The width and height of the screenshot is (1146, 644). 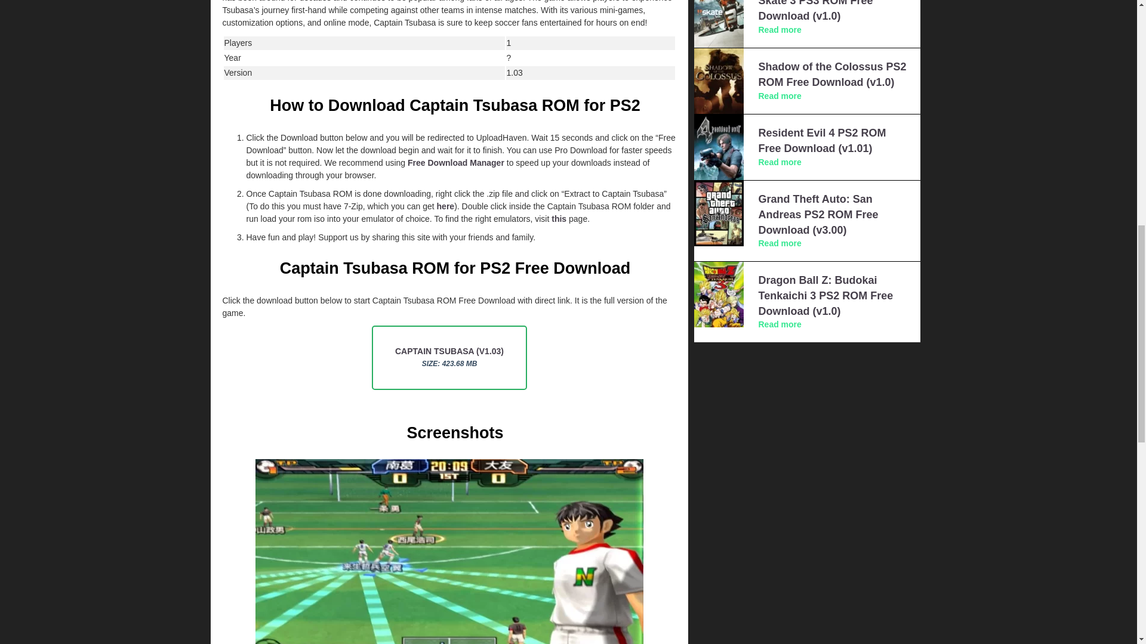 I want to click on Read more, so click(x=780, y=30).